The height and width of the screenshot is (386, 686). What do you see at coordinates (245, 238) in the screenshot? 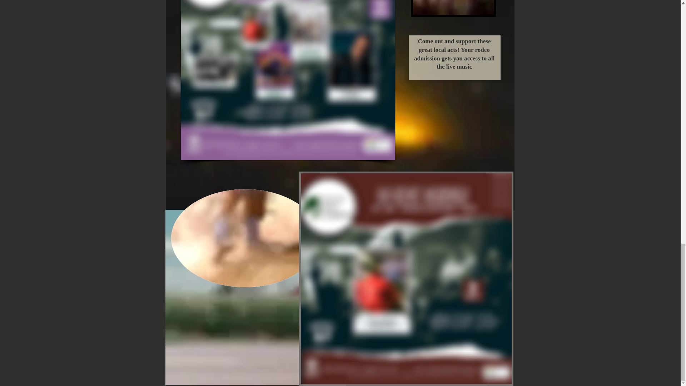
I see `Cowboy at Work` at bounding box center [245, 238].